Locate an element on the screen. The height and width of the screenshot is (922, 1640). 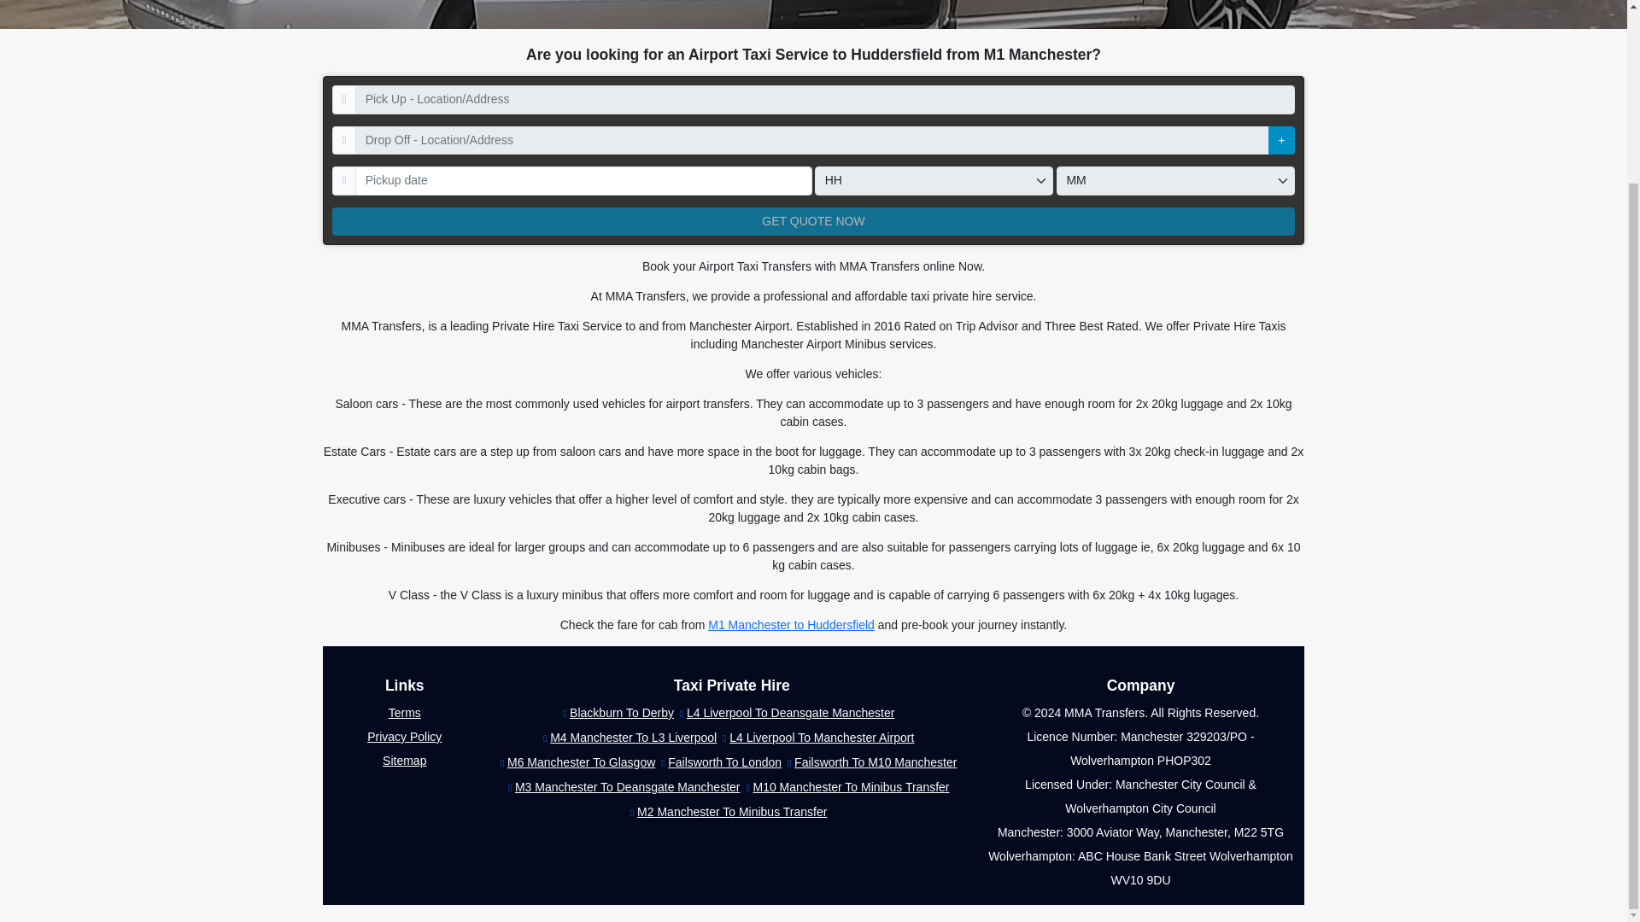
L4 Liverpool To Deansgate Manchester is located at coordinates (787, 712).